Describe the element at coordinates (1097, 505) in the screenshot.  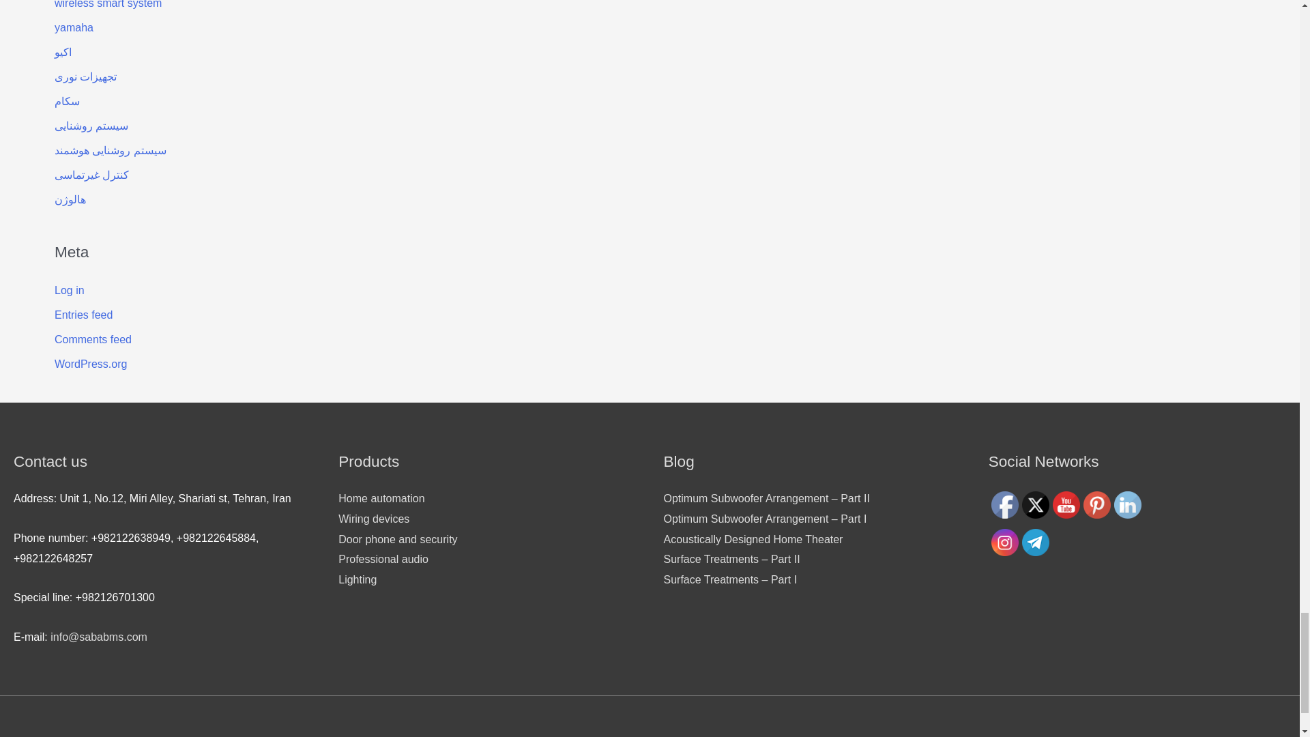
I see `Pinterest` at that location.